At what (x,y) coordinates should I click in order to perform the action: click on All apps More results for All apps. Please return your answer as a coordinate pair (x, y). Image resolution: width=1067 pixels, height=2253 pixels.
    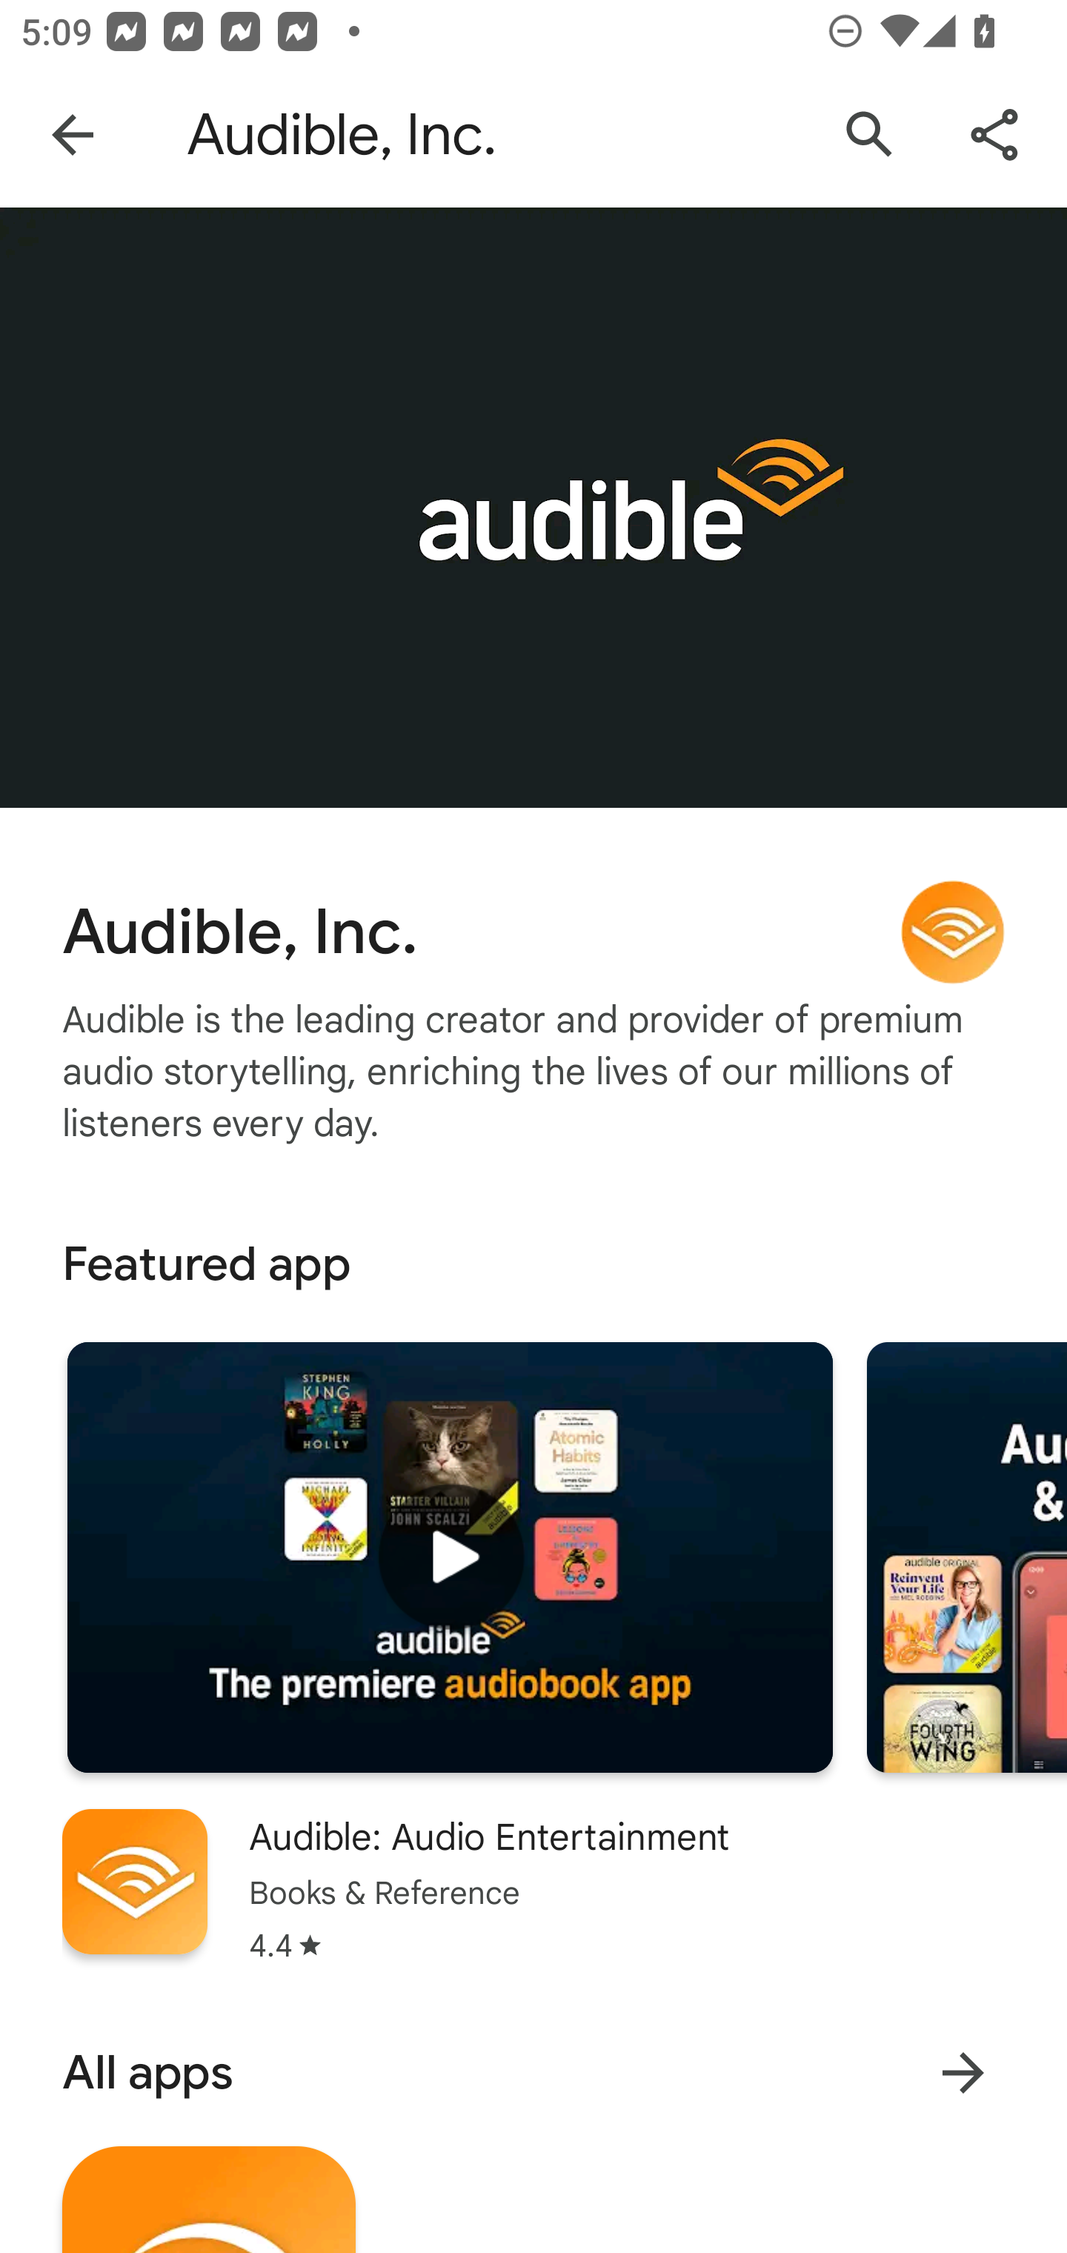
    Looking at the image, I should click on (533, 2072).